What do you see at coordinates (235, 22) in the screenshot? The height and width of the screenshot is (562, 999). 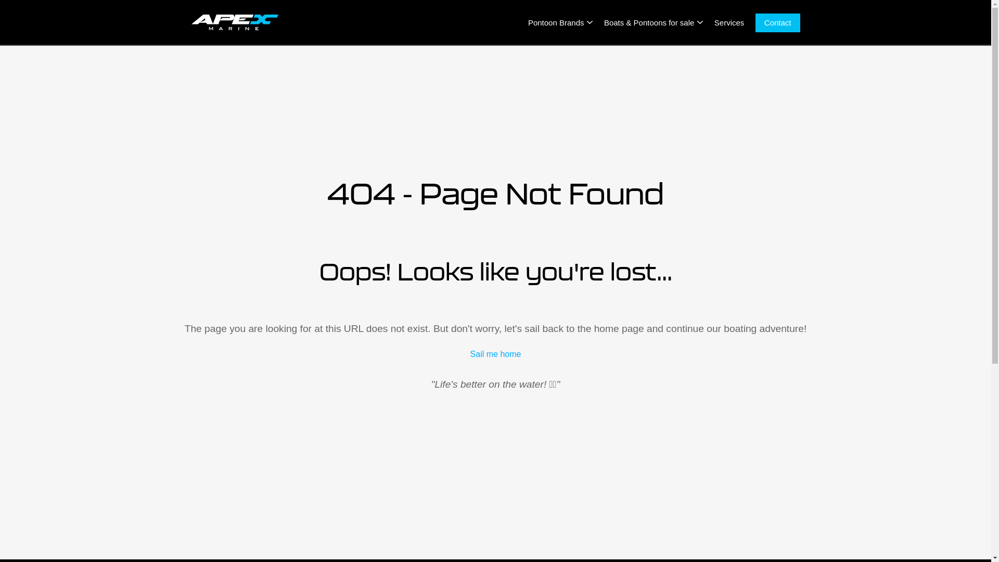 I see `Logo` at bounding box center [235, 22].